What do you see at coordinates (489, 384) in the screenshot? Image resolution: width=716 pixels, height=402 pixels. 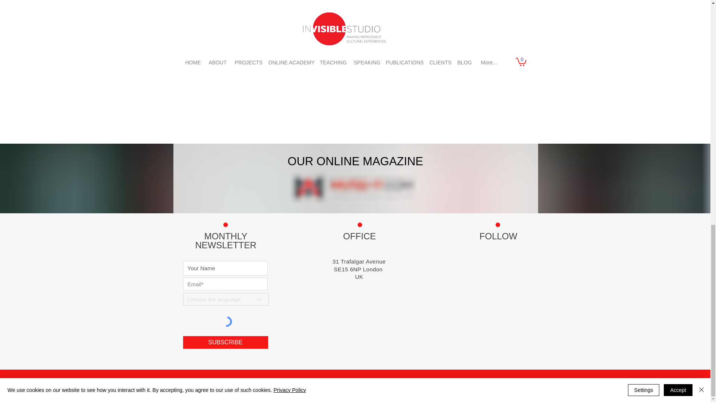 I see `Privacy Policy` at bounding box center [489, 384].